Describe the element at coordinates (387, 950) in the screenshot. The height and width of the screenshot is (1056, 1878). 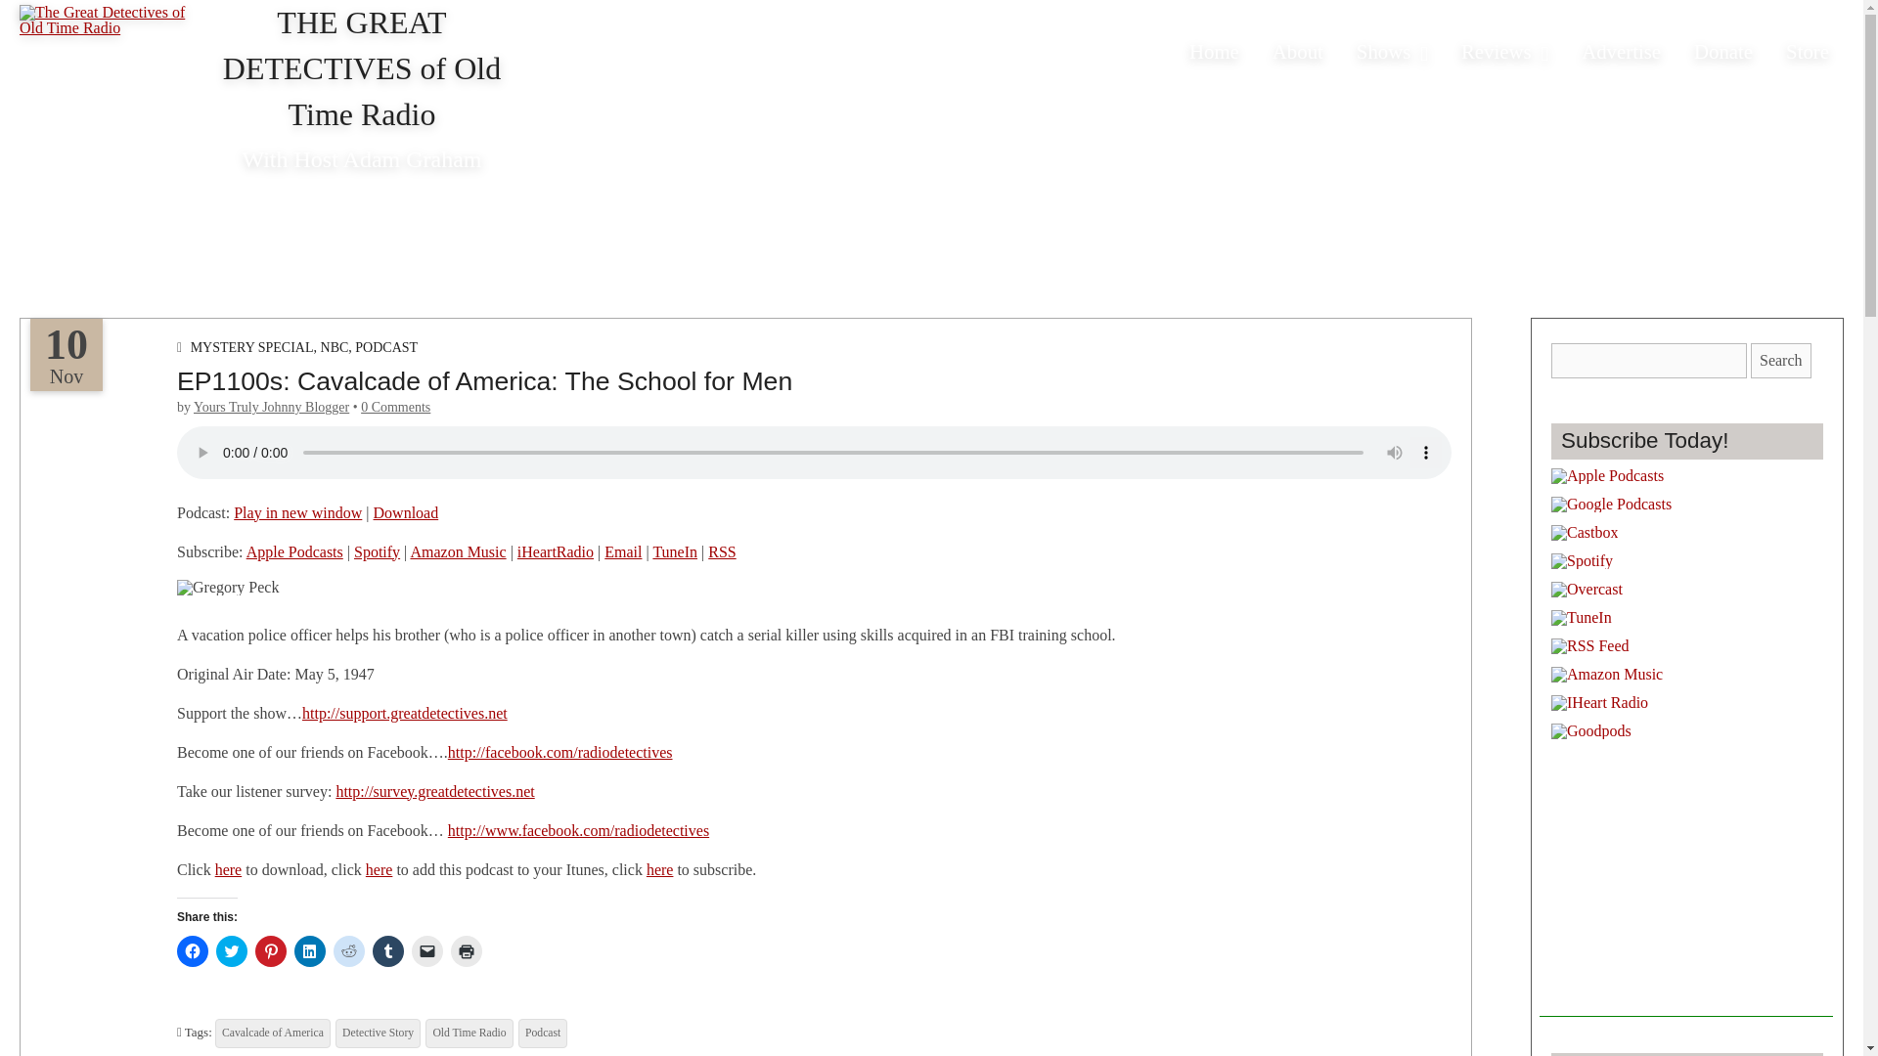
I see `Click to share on Tumblr` at that location.